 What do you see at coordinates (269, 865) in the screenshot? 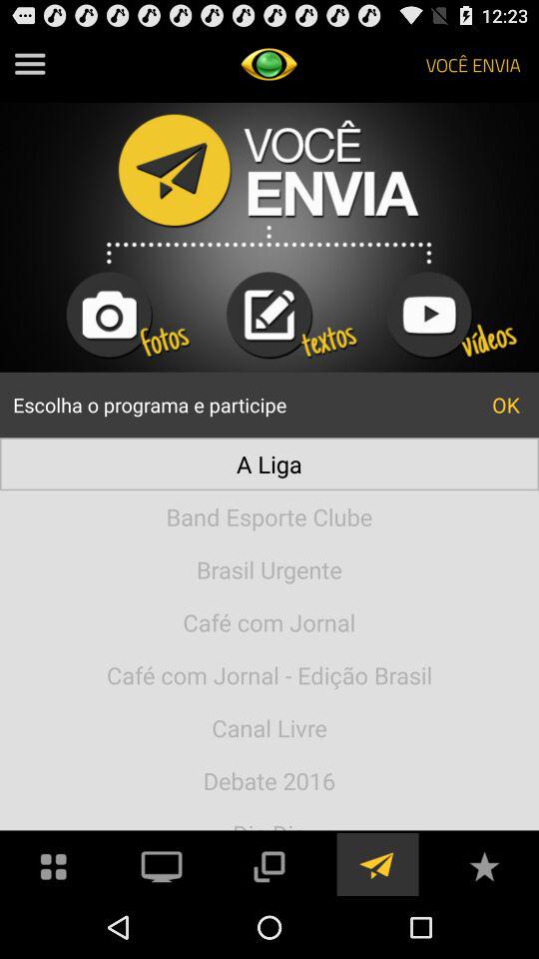
I see `minimize/maximize page` at bounding box center [269, 865].